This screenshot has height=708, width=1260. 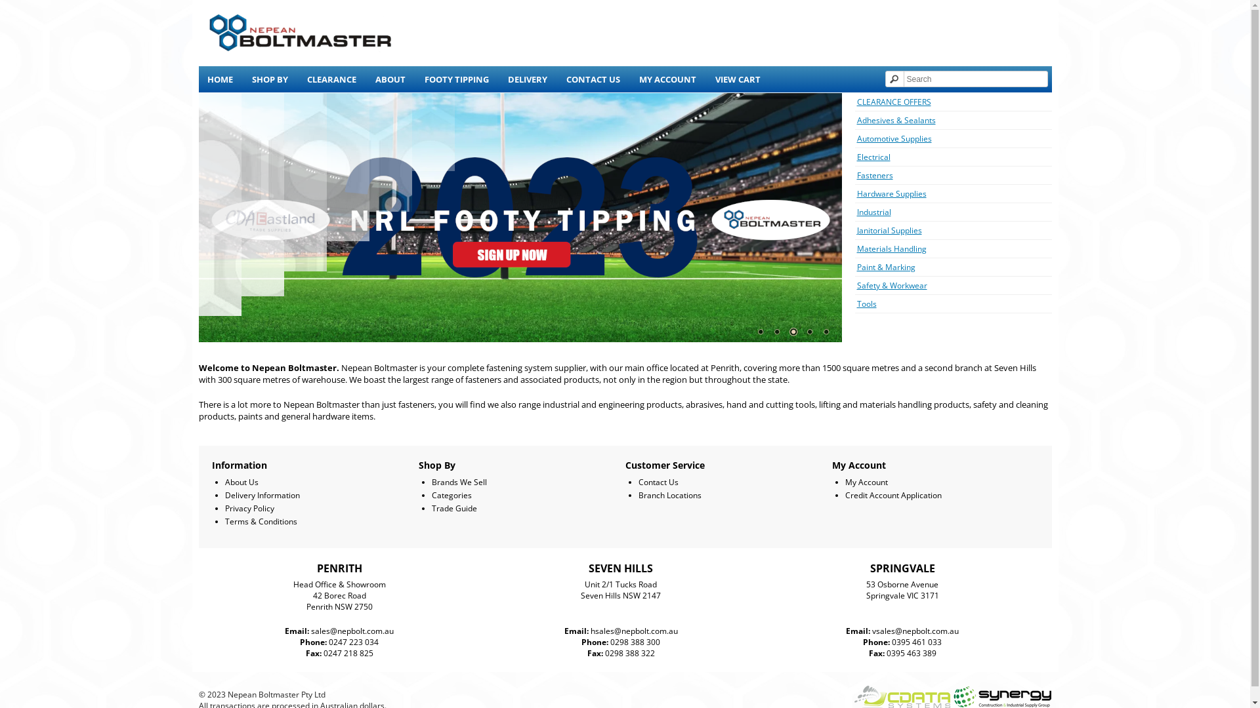 What do you see at coordinates (667, 79) in the screenshot?
I see `MY ACCOUNT` at bounding box center [667, 79].